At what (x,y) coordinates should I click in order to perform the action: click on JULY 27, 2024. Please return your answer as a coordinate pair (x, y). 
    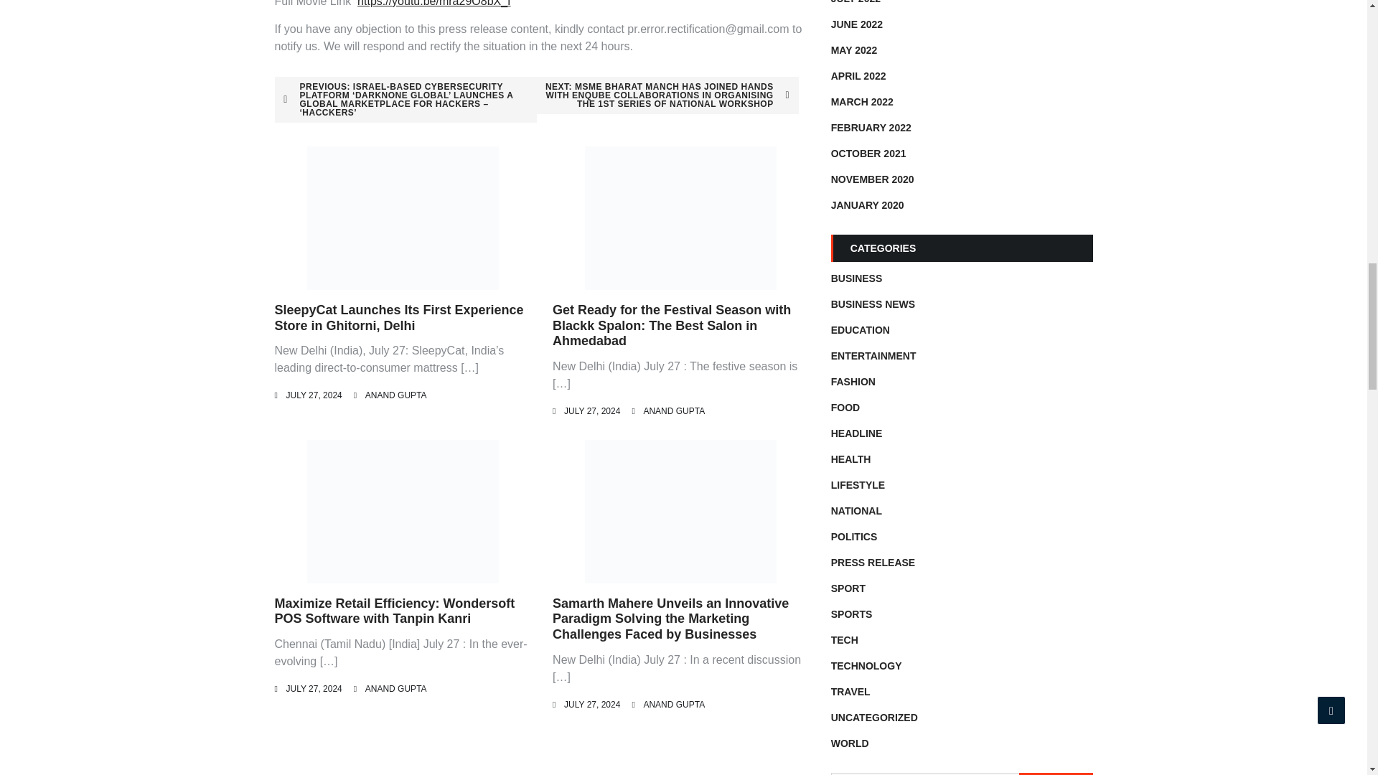
    Looking at the image, I should click on (313, 688).